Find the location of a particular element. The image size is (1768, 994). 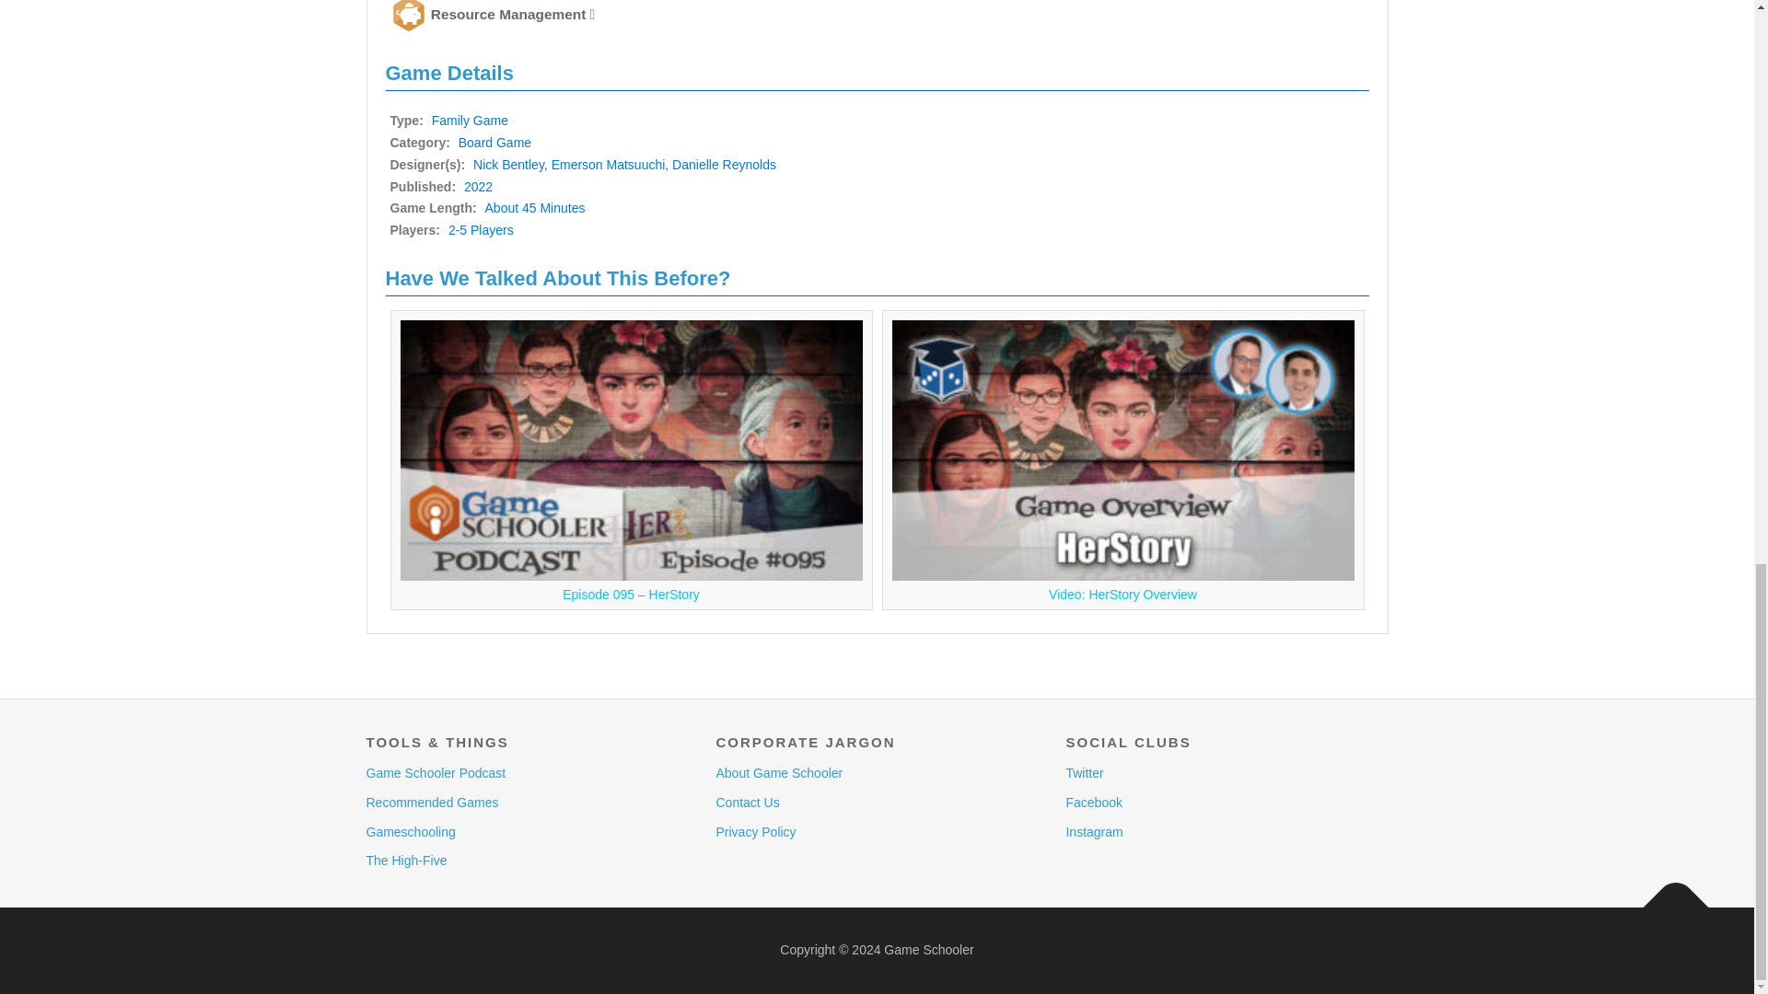

Twitter is located at coordinates (1085, 772).